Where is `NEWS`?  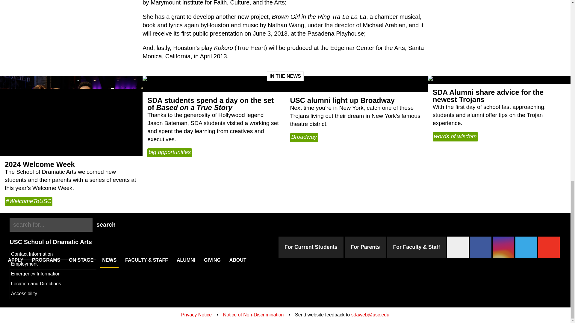
NEWS is located at coordinates (109, 259).